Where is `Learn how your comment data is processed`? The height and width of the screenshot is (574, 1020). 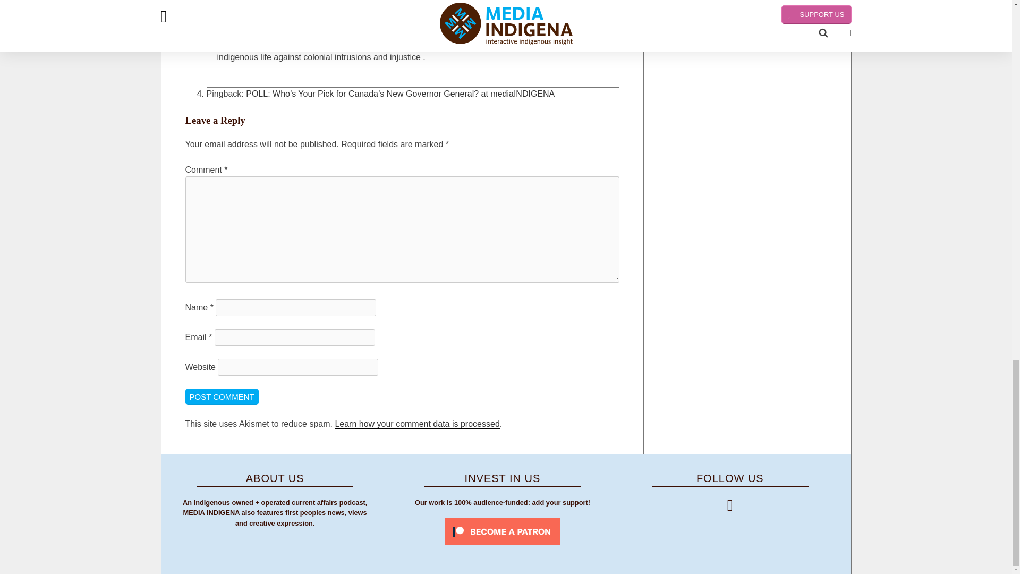
Learn how your comment data is processed is located at coordinates (416, 424).